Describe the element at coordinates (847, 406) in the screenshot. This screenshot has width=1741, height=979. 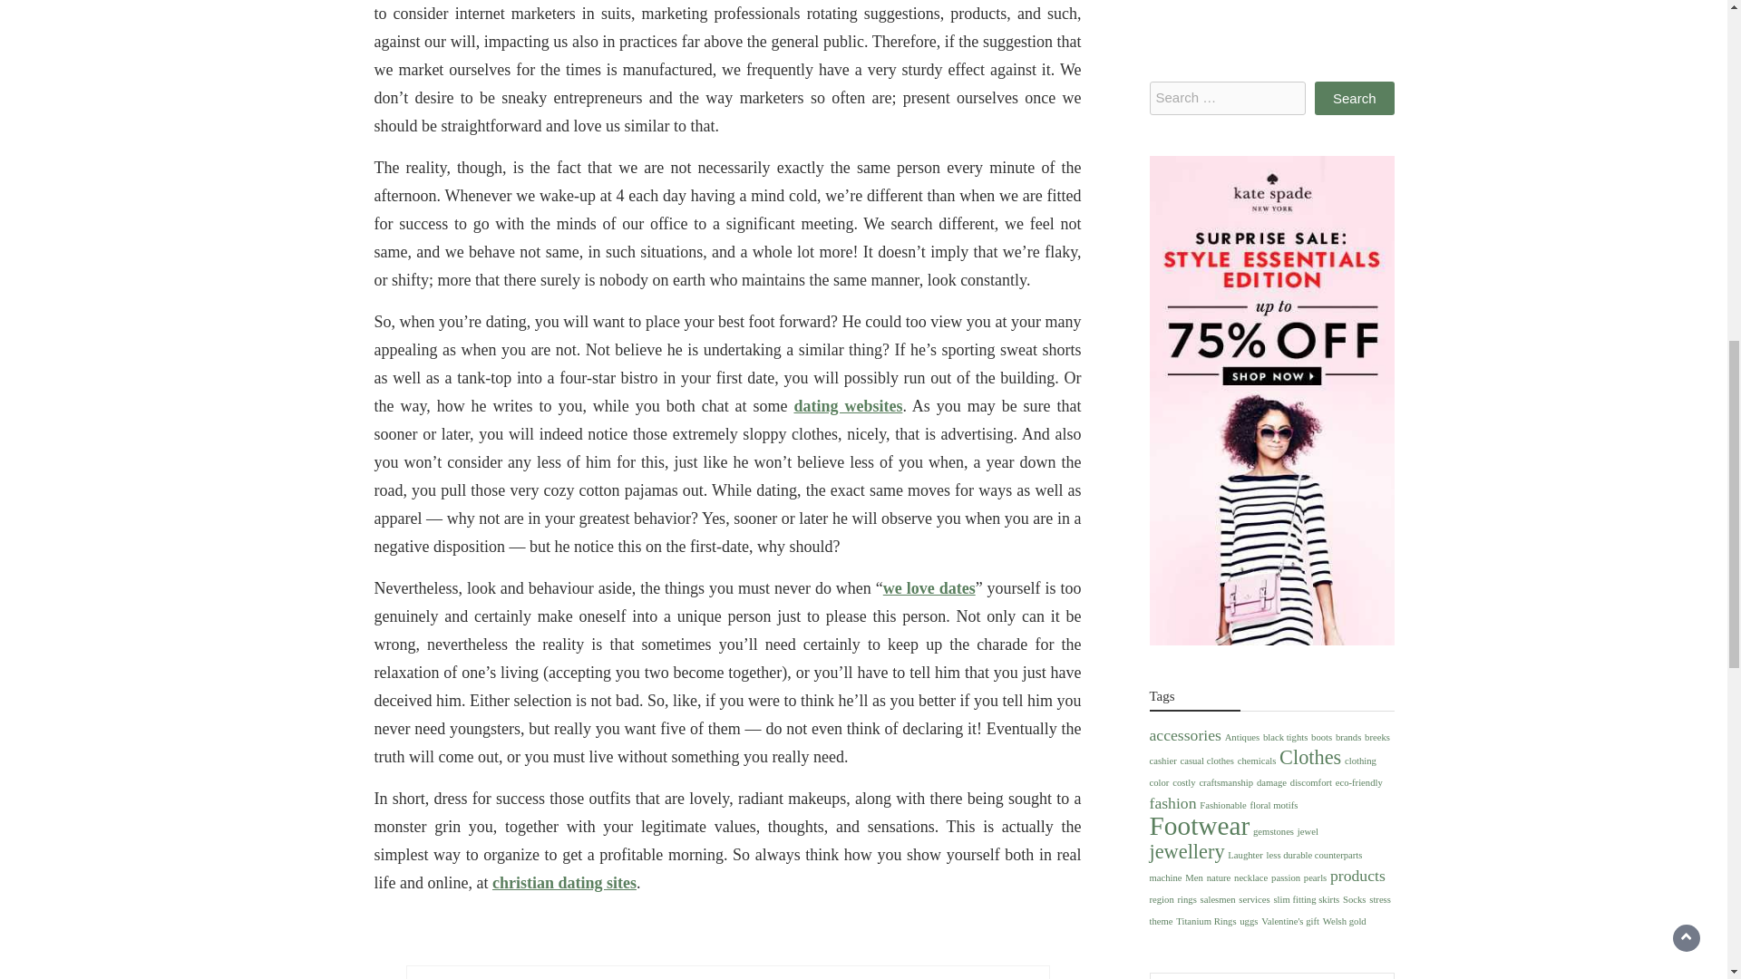
I see `dating websites` at that location.